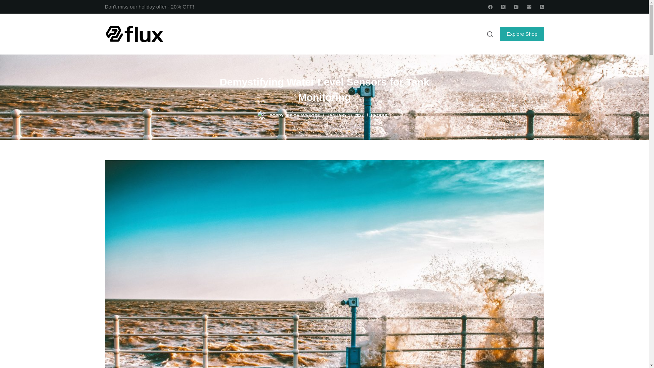 This screenshot has height=368, width=654. I want to click on Posts by Poppy Jesica Avanoes, so click(294, 115).